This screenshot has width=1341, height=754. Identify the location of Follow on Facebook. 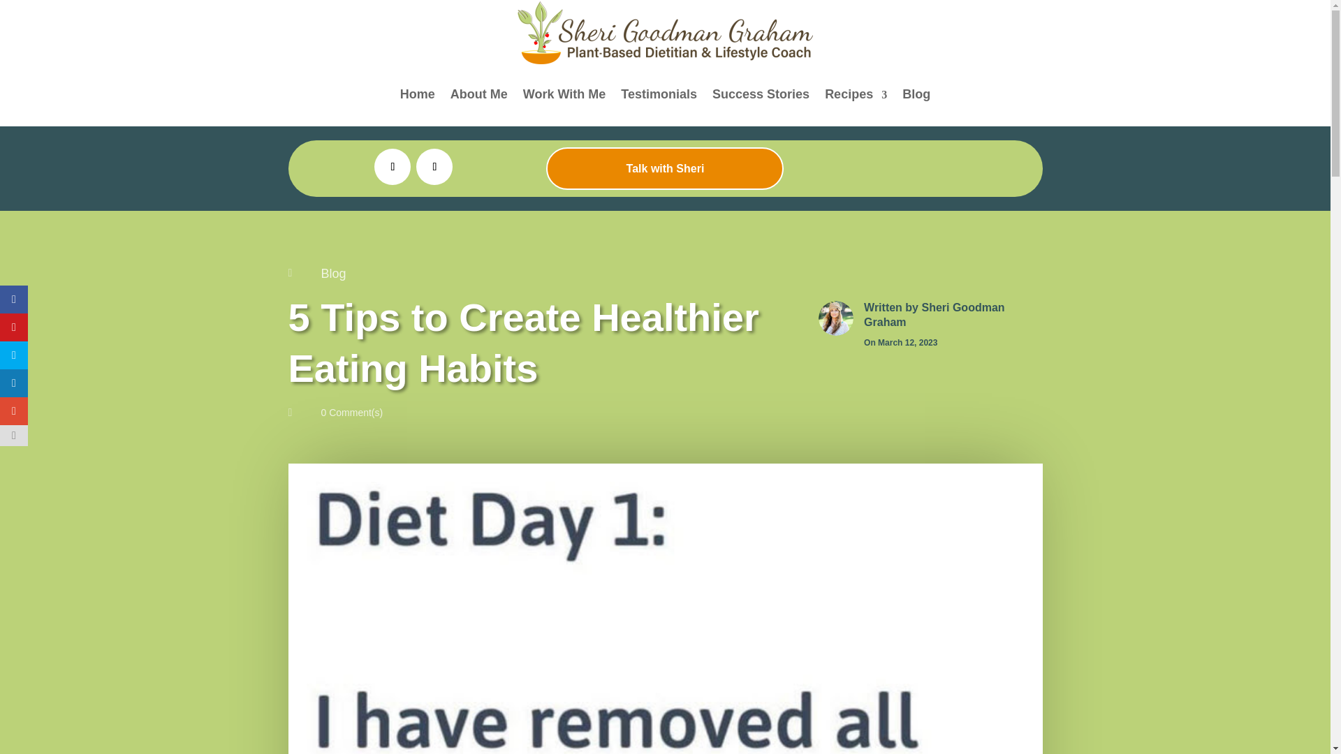
(392, 166).